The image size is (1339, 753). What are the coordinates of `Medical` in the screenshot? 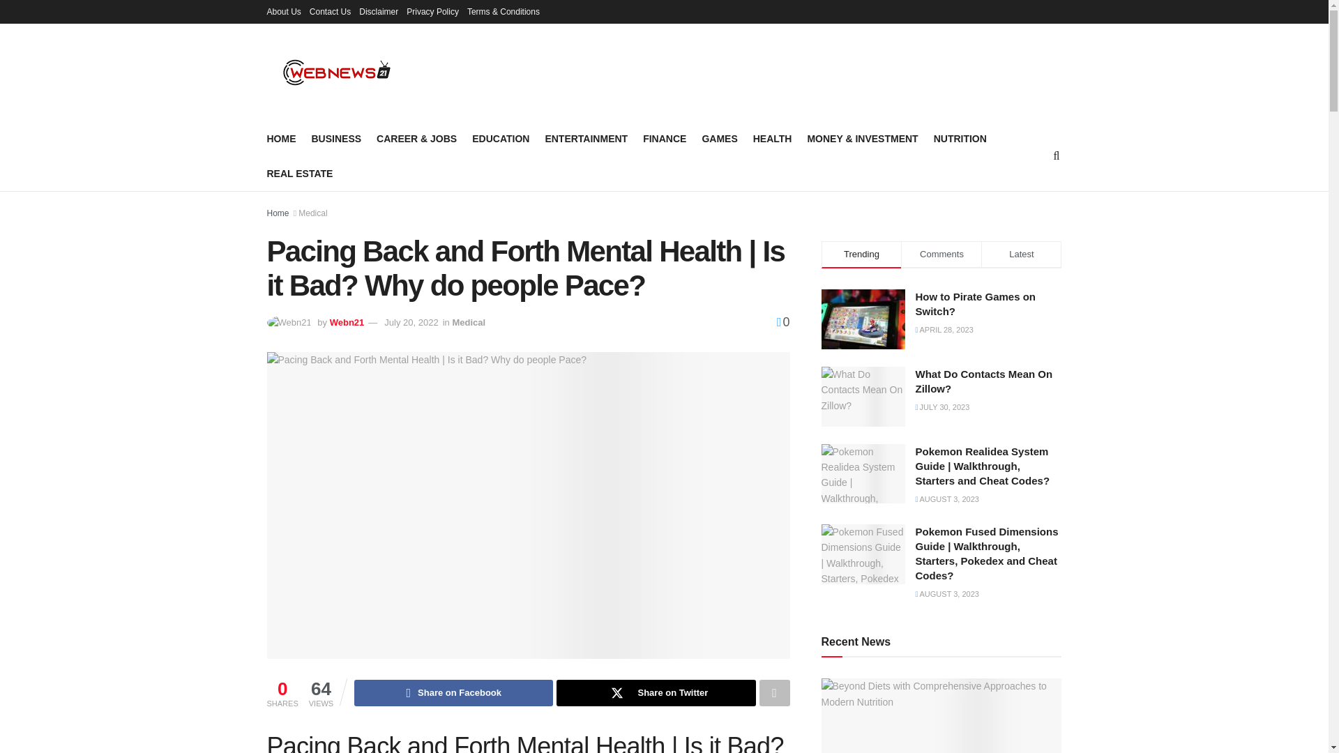 It's located at (312, 213).